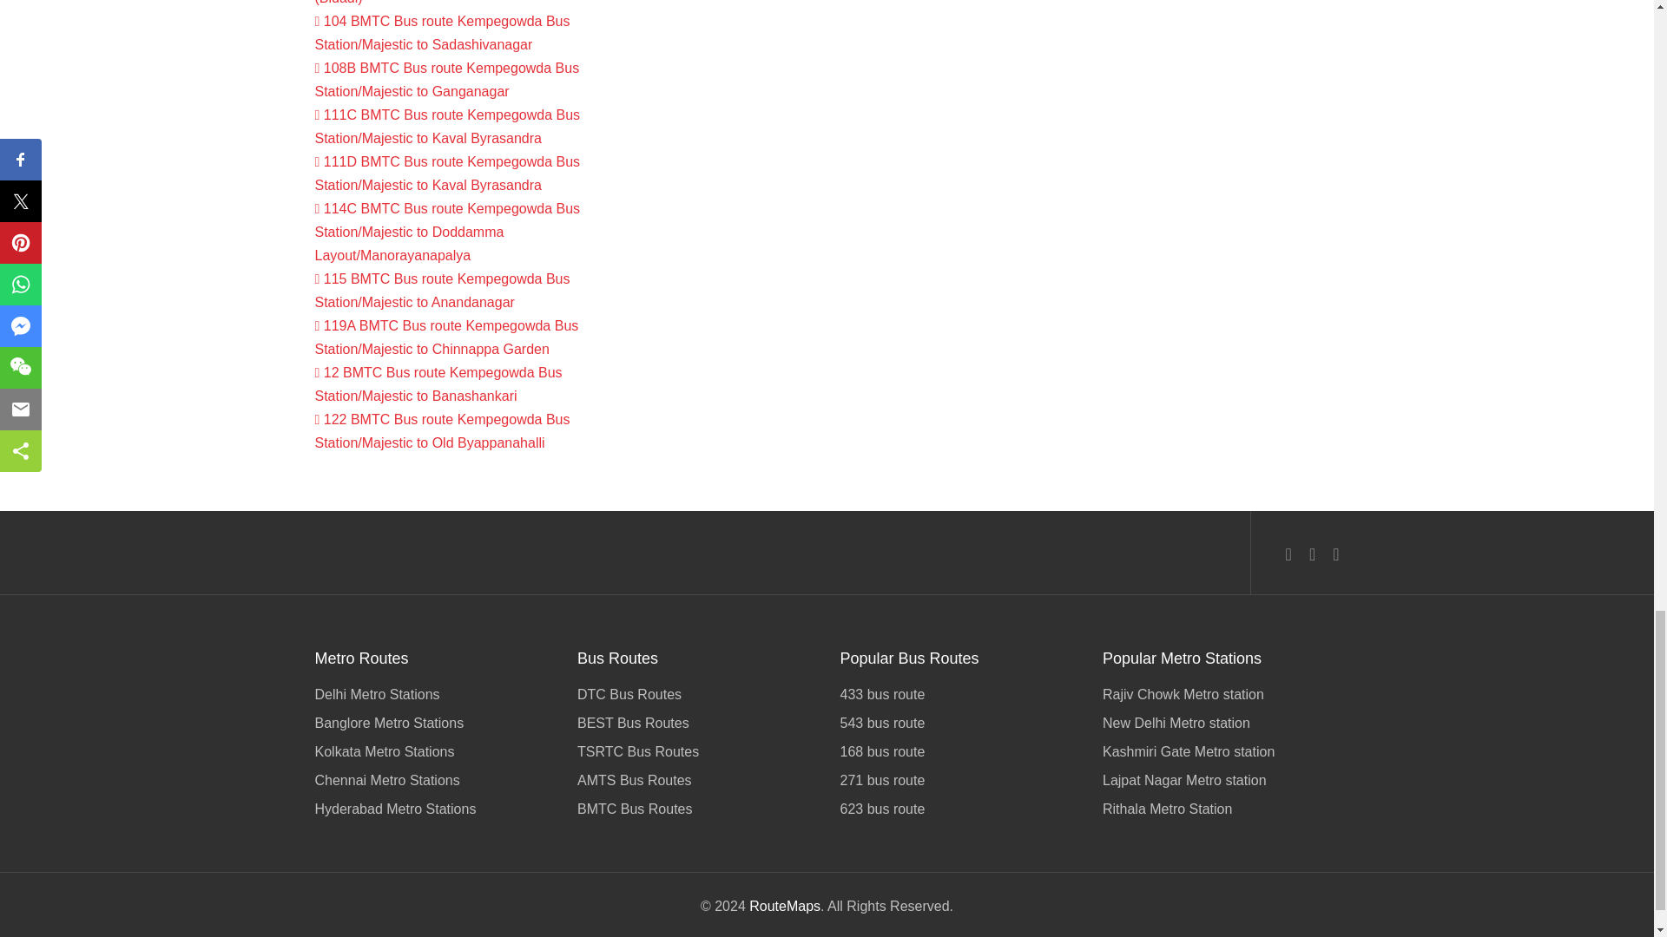  Describe the element at coordinates (959, 780) in the screenshot. I see `271 bus route` at that location.